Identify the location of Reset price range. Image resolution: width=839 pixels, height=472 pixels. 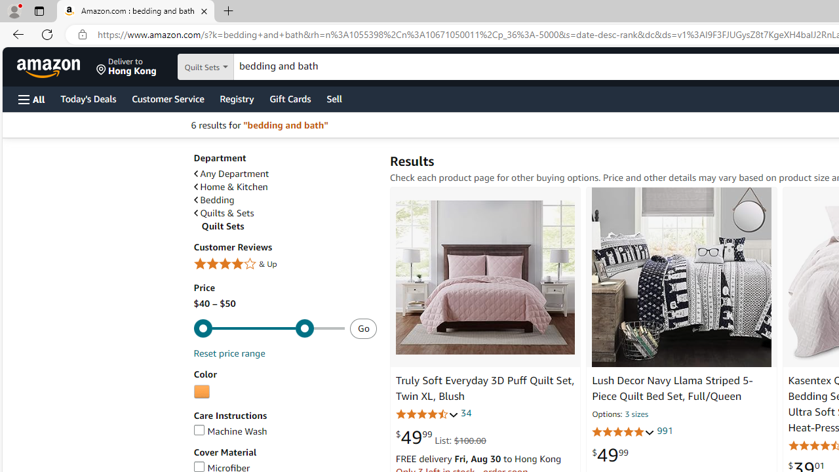
(229, 353).